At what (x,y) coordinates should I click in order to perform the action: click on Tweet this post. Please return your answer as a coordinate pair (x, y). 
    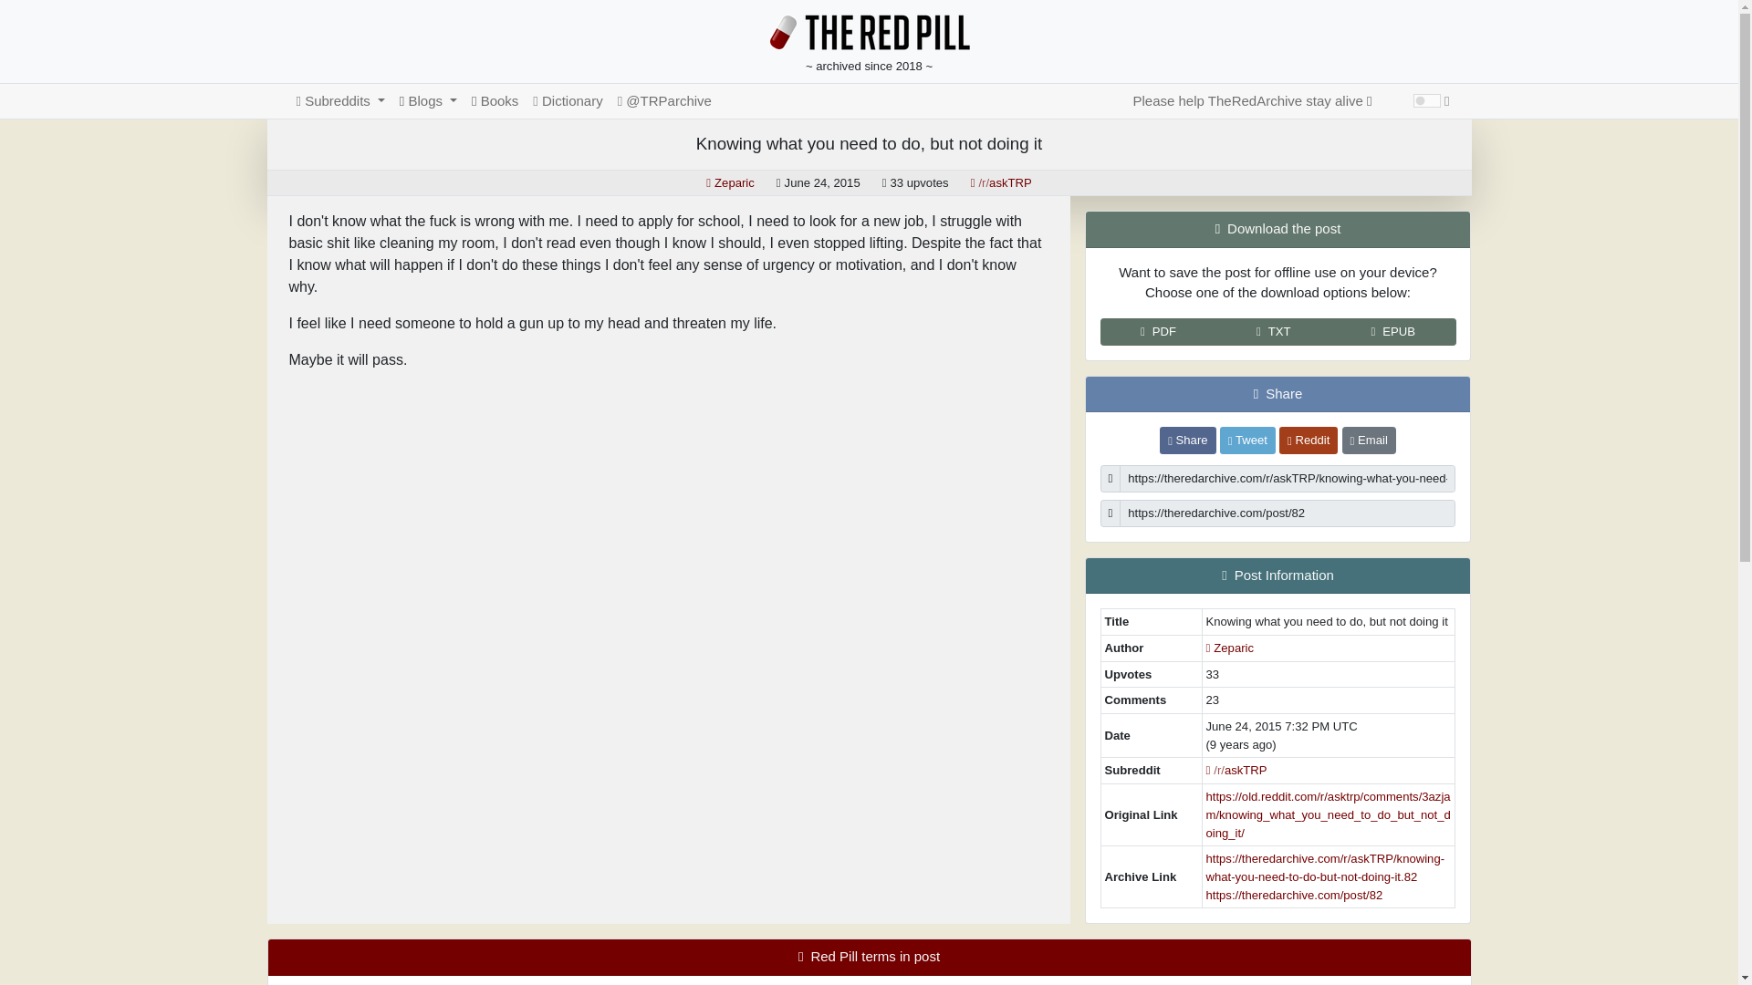
    Looking at the image, I should click on (1246, 440).